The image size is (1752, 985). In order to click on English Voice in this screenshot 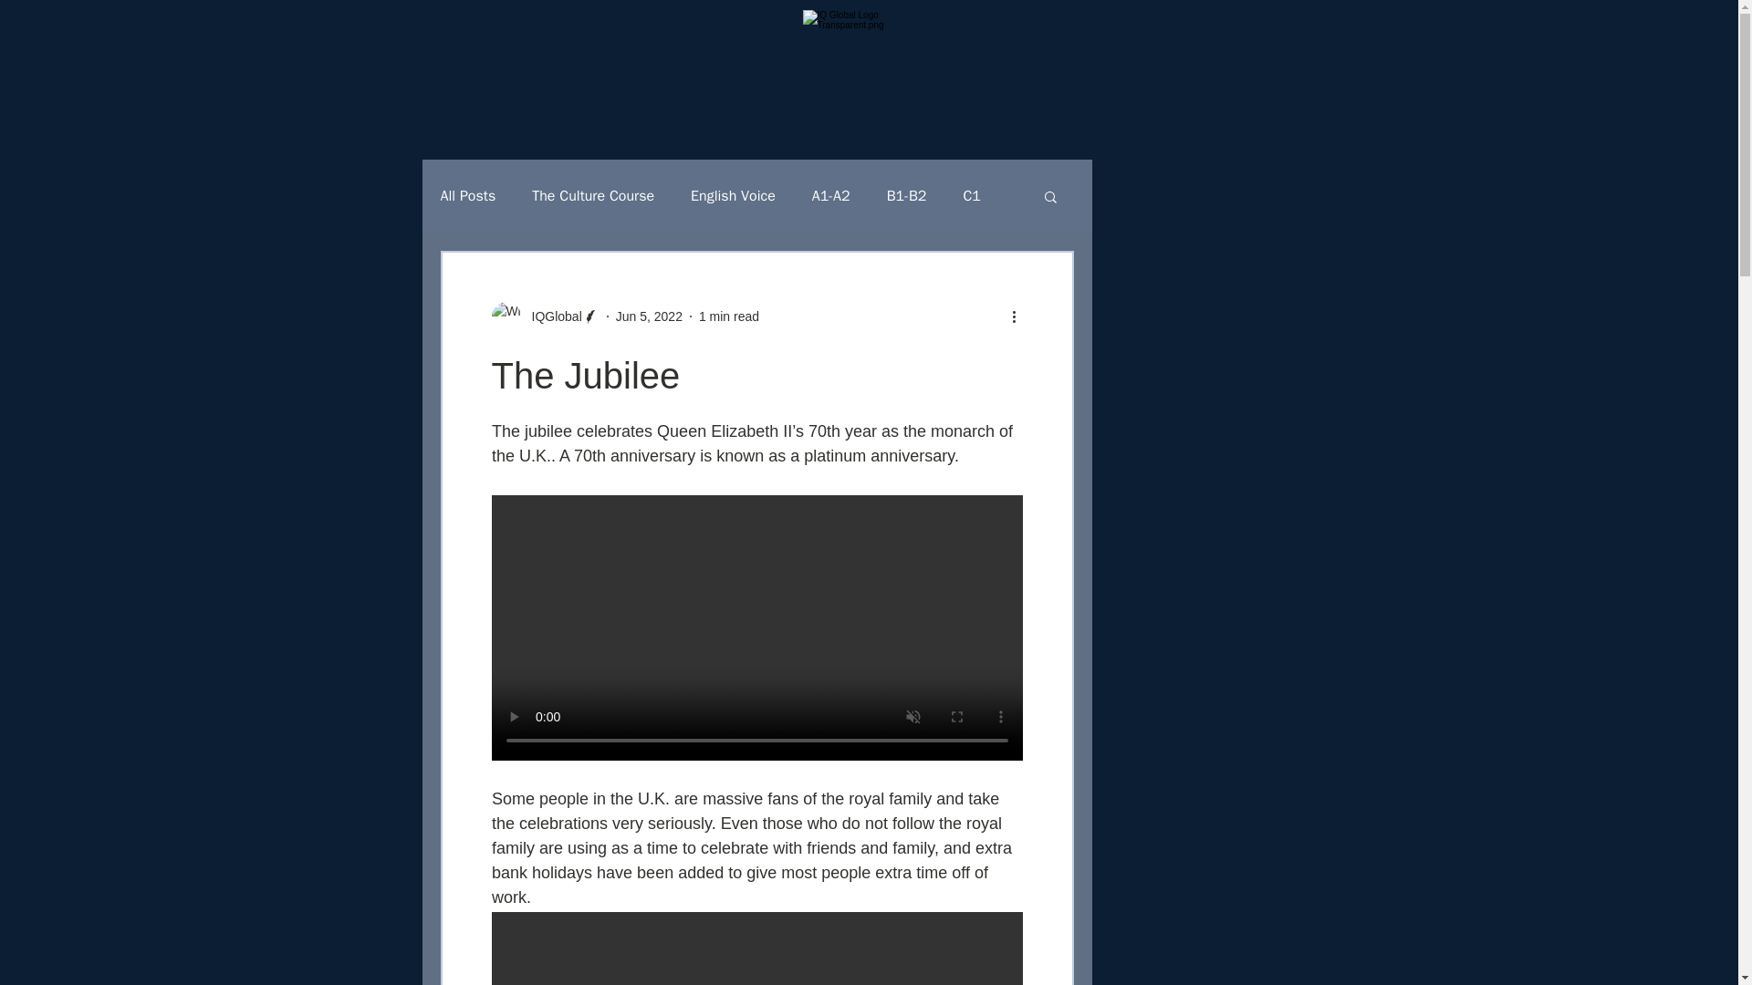, I will do `click(733, 195)`.